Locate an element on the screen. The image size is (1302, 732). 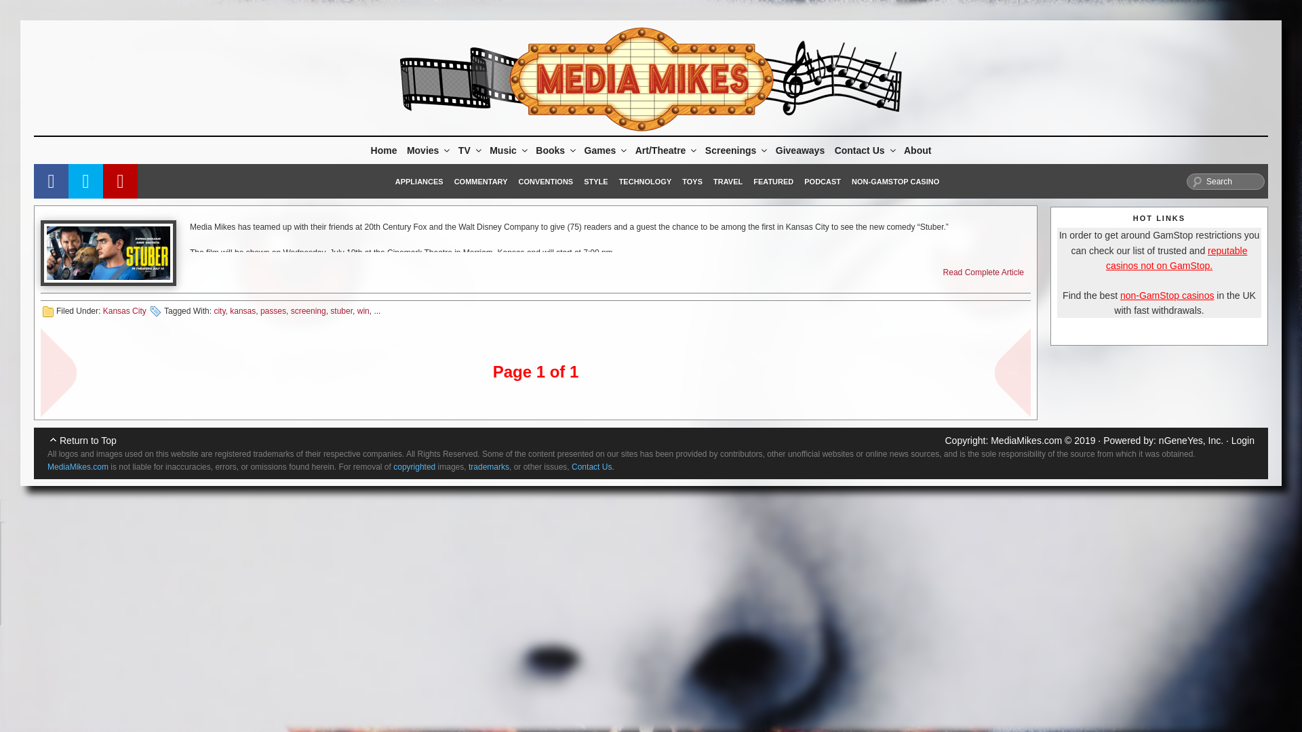
Home is located at coordinates (384, 150).